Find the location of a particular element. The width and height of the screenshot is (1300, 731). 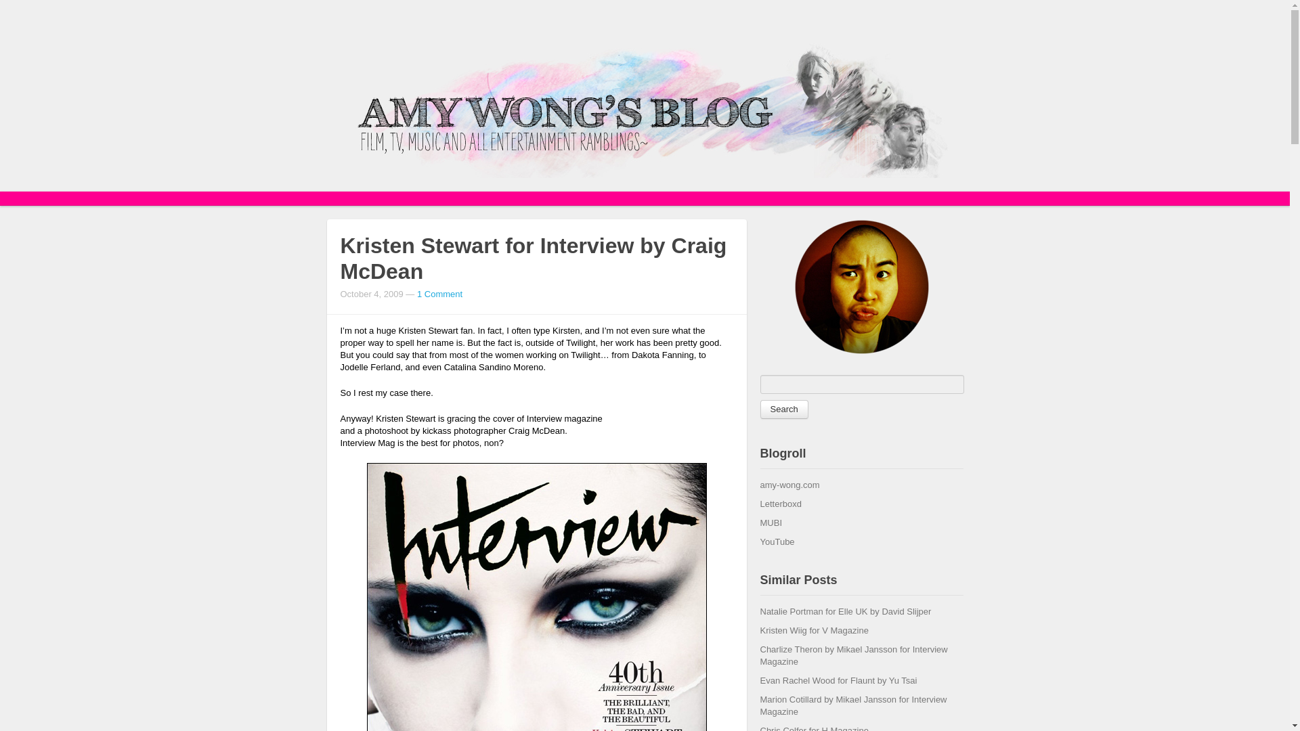

Charlize Theron by Mikael Jansson for Interview Magazine is located at coordinates (853, 655).